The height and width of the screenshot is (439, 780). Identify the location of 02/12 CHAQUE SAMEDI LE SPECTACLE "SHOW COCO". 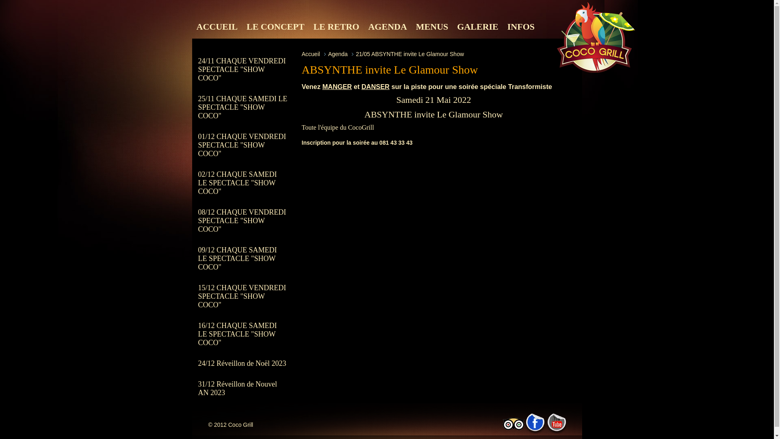
(243, 183).